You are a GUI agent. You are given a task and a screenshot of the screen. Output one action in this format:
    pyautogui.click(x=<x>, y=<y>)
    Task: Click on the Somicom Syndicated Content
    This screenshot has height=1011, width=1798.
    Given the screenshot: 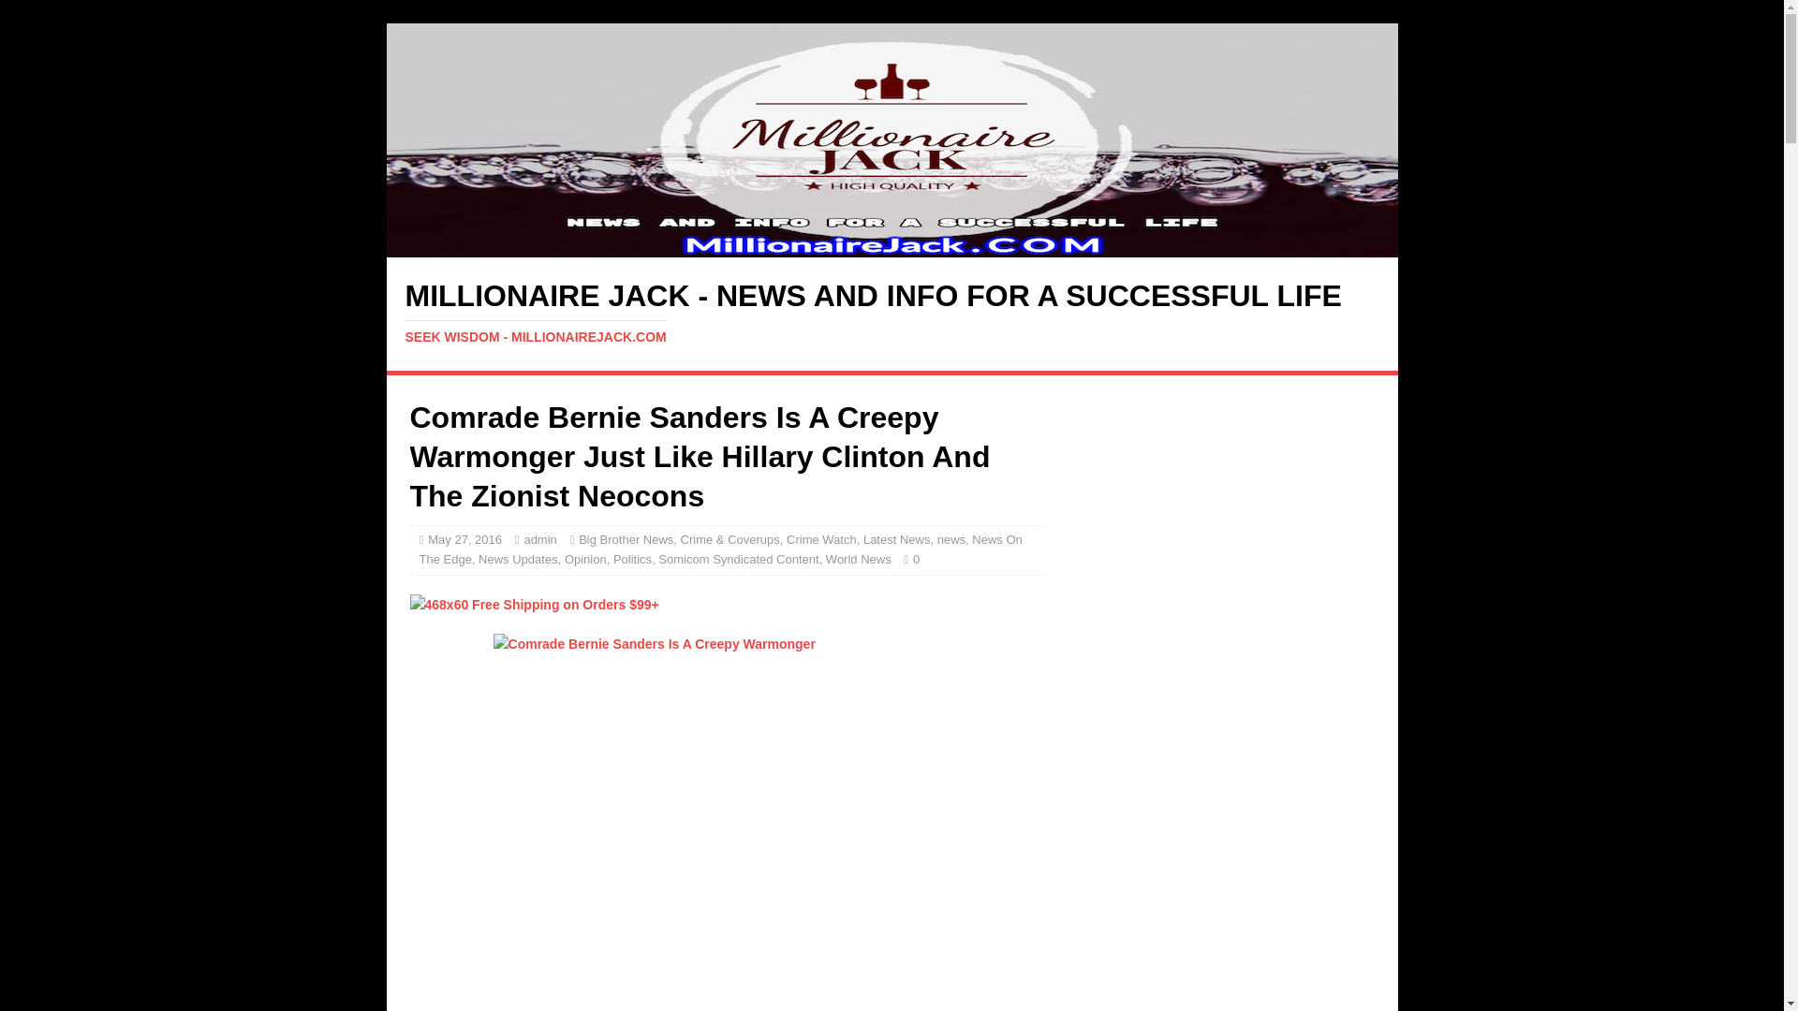 What is the action you would take?
    pyautogui.click(x=738, y=558)
    